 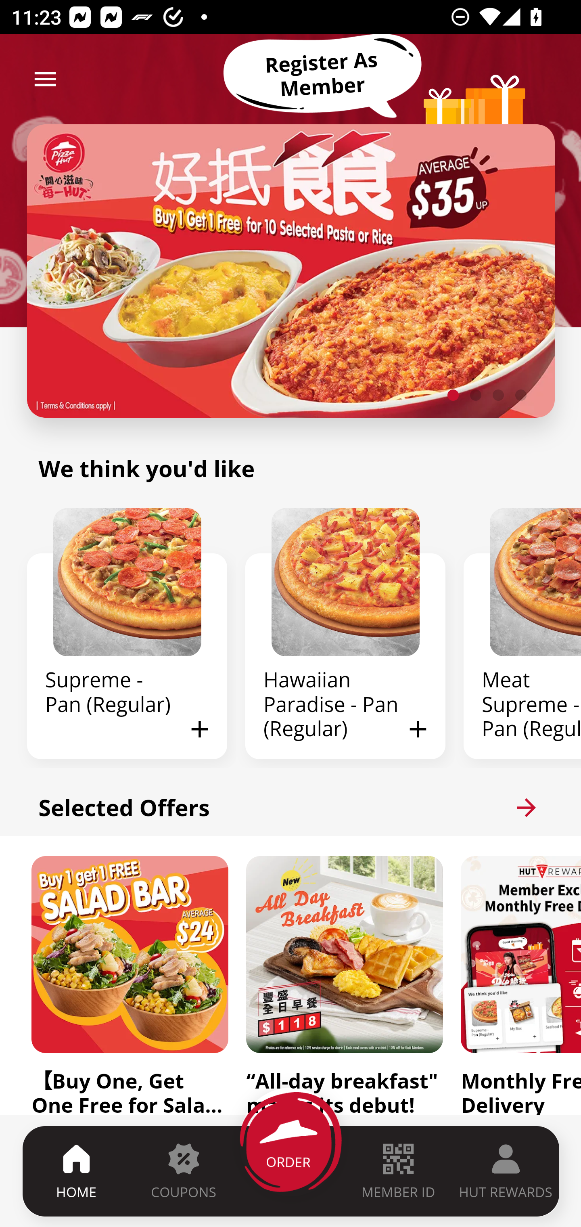 What do you see at coordinates (183, 1171) in the screenshot?
I see `COUPONS` at bounding box center [183, 1171].